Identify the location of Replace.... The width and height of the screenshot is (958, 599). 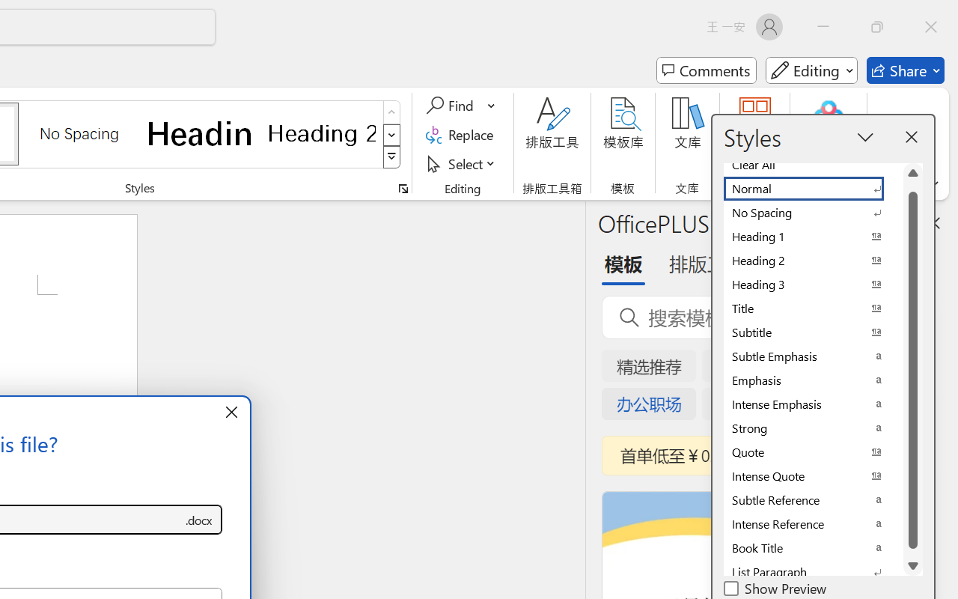
(463, 135).